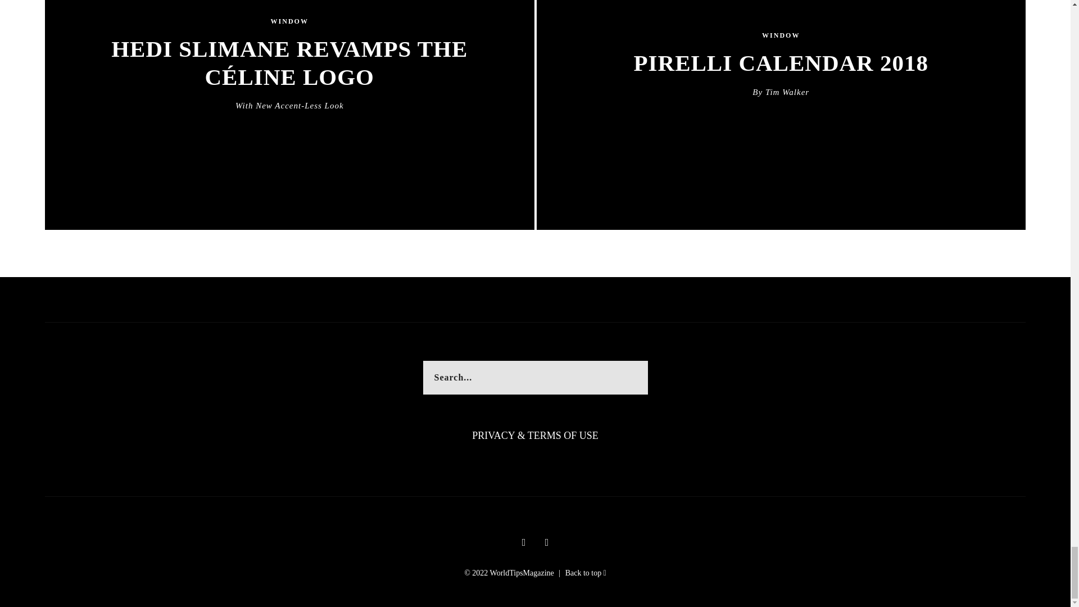 Image resolution: width=1079 pixels, height=607 pixels. I want to click on View all posts in window, so click(780, 36).